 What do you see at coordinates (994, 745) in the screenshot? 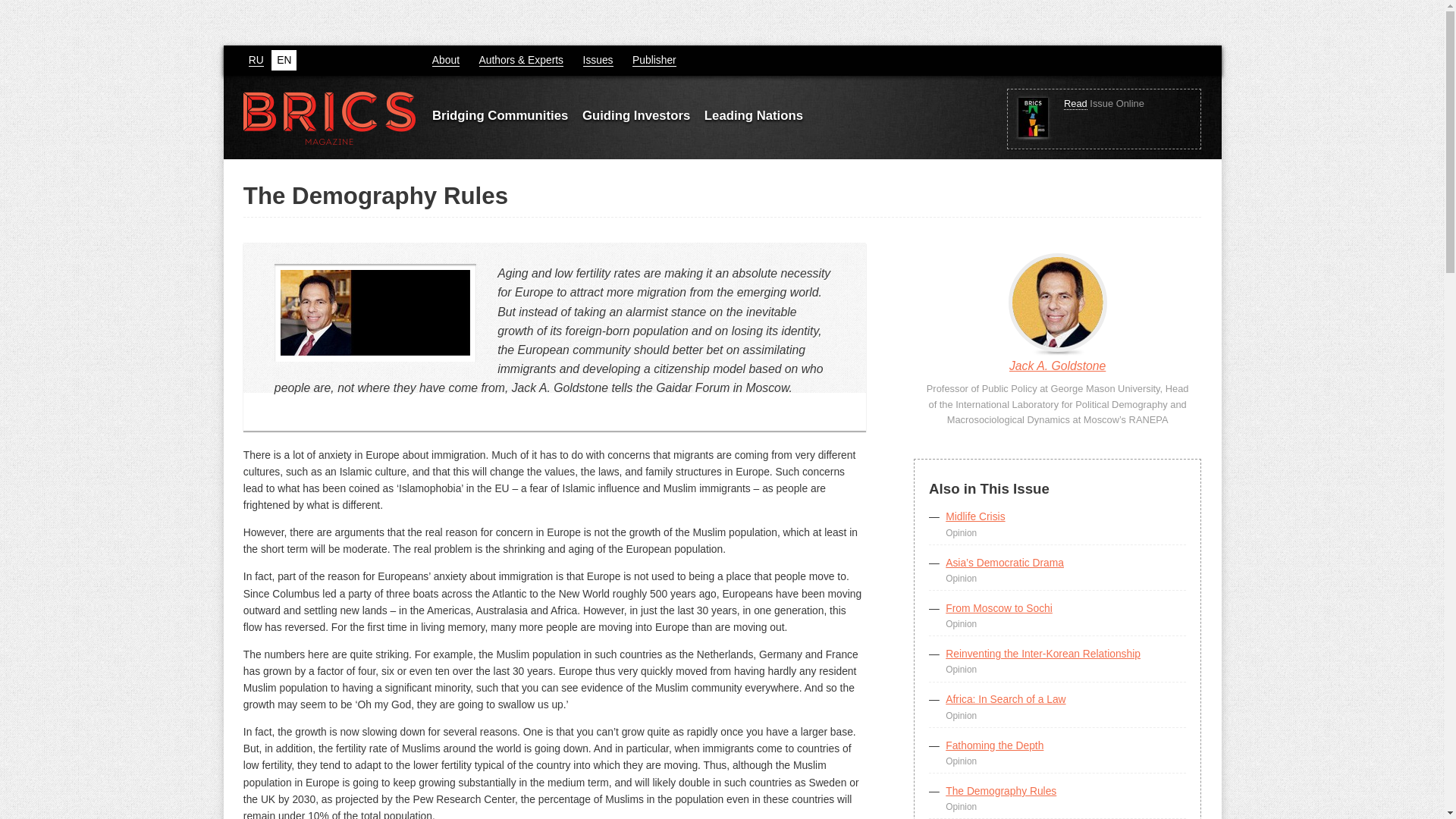
I see `Fathoming the Depth` at bounding box center [994, 745].